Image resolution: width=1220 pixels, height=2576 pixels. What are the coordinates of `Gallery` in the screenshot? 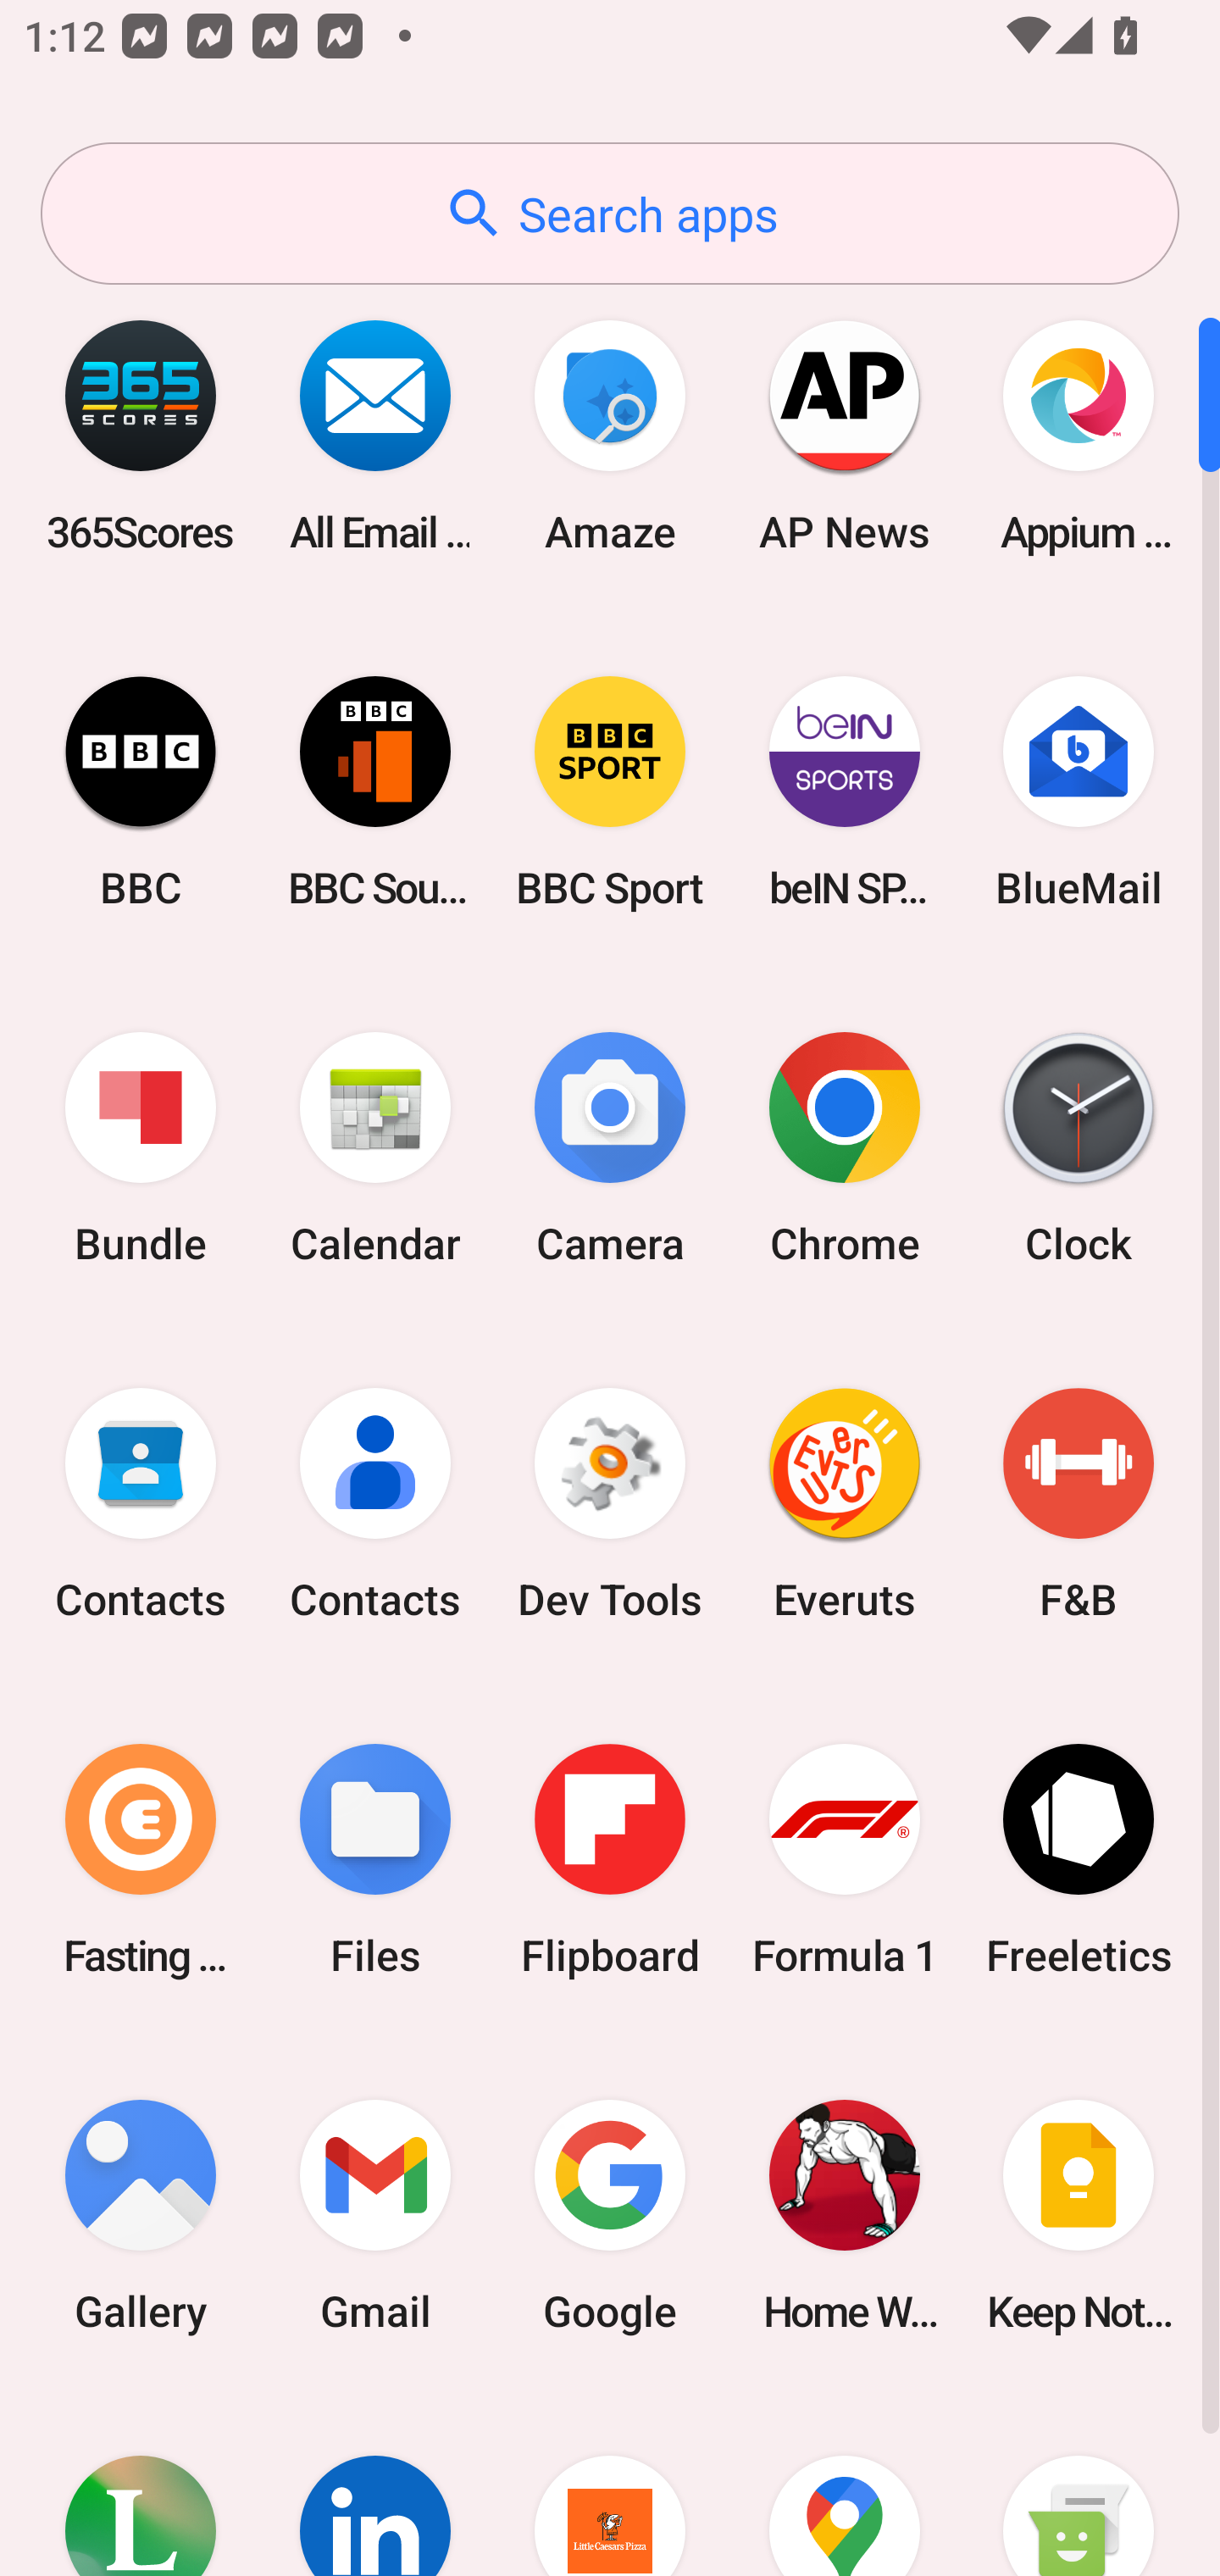 It's located at (141, 2215).